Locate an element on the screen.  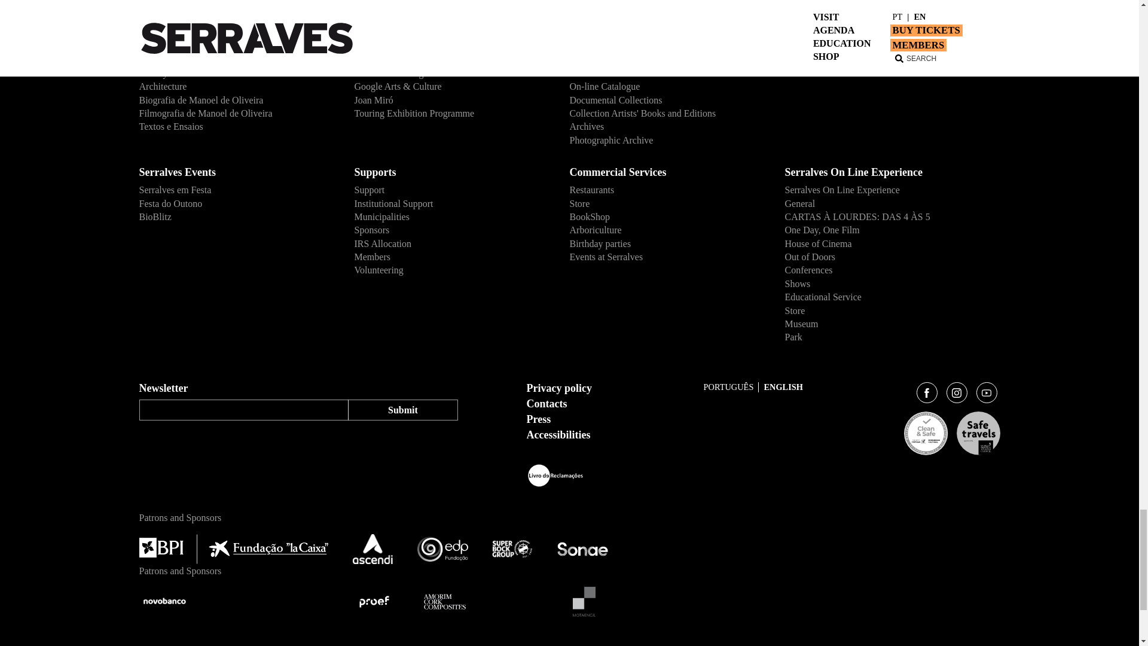
Environmental Certification is located at coordinates (237, 1).